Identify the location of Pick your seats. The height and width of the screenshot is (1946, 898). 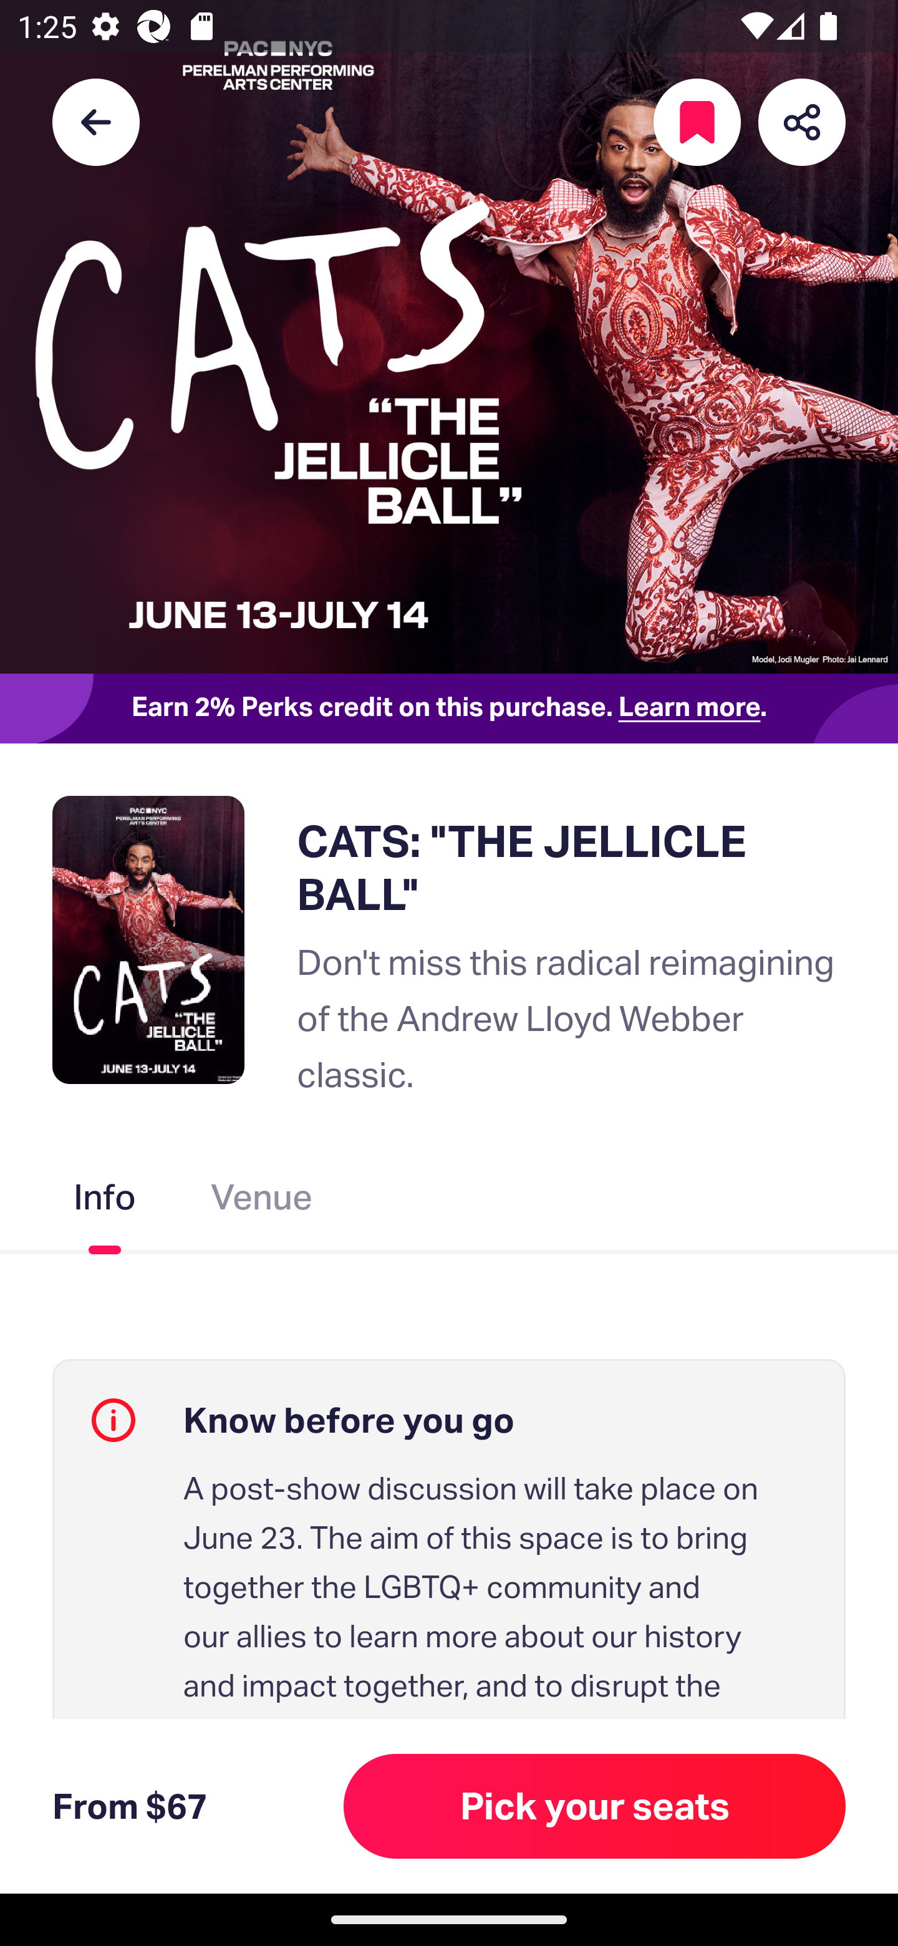
(595, 1806).